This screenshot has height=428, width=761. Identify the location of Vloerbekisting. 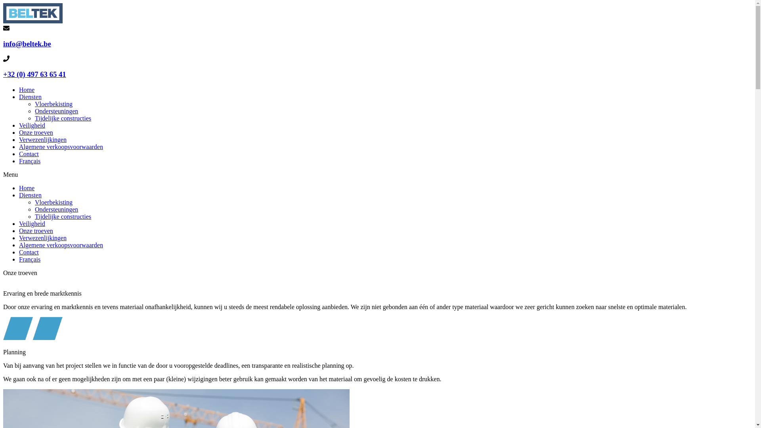
(54, 104).